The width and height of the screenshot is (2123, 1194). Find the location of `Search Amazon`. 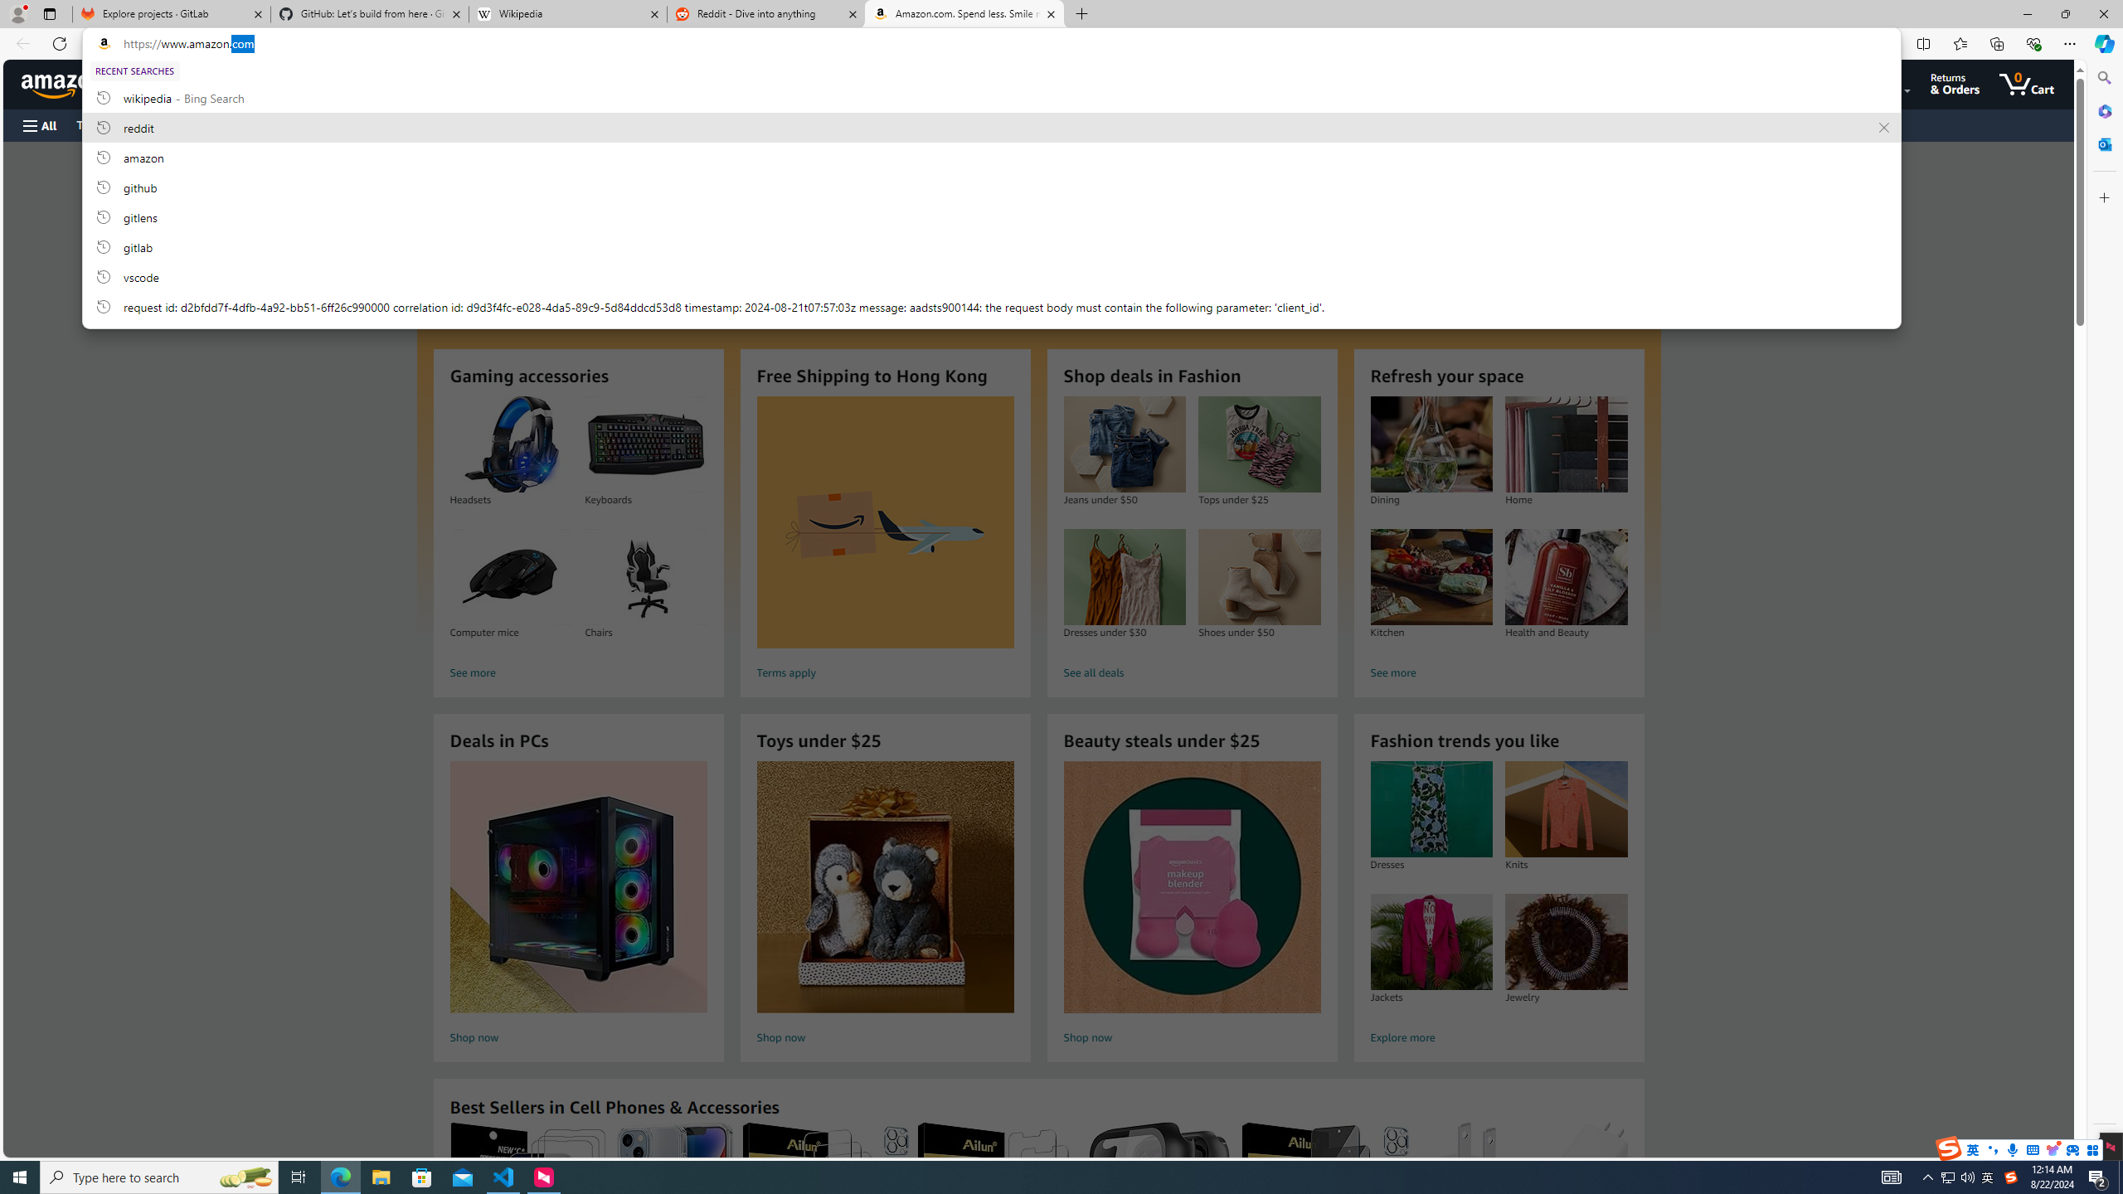

Search Amazon is located at coordinates (977, 85).